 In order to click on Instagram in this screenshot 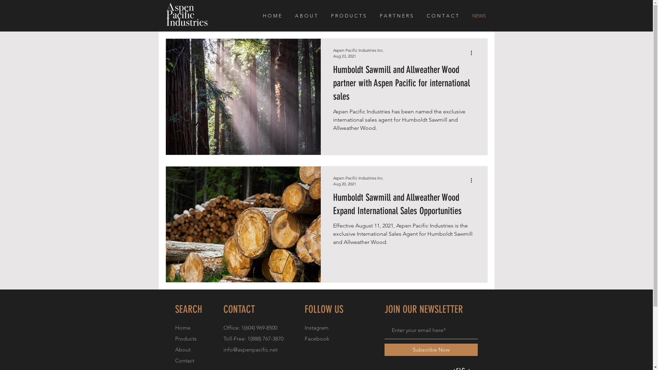, I will do `click(316, 328)`.